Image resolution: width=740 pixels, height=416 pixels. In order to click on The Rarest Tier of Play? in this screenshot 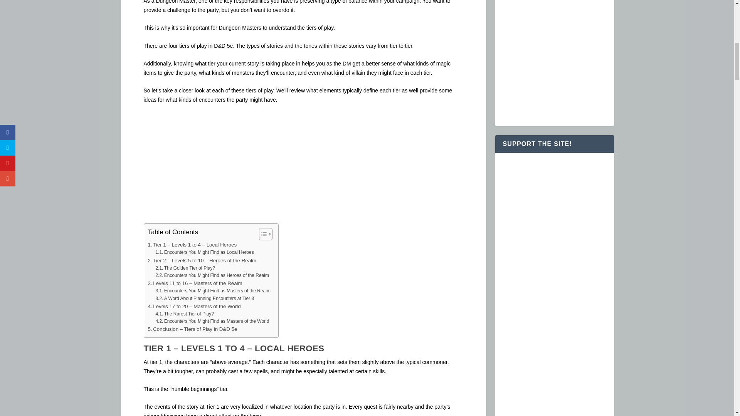, I will do `click(184, 314)`.